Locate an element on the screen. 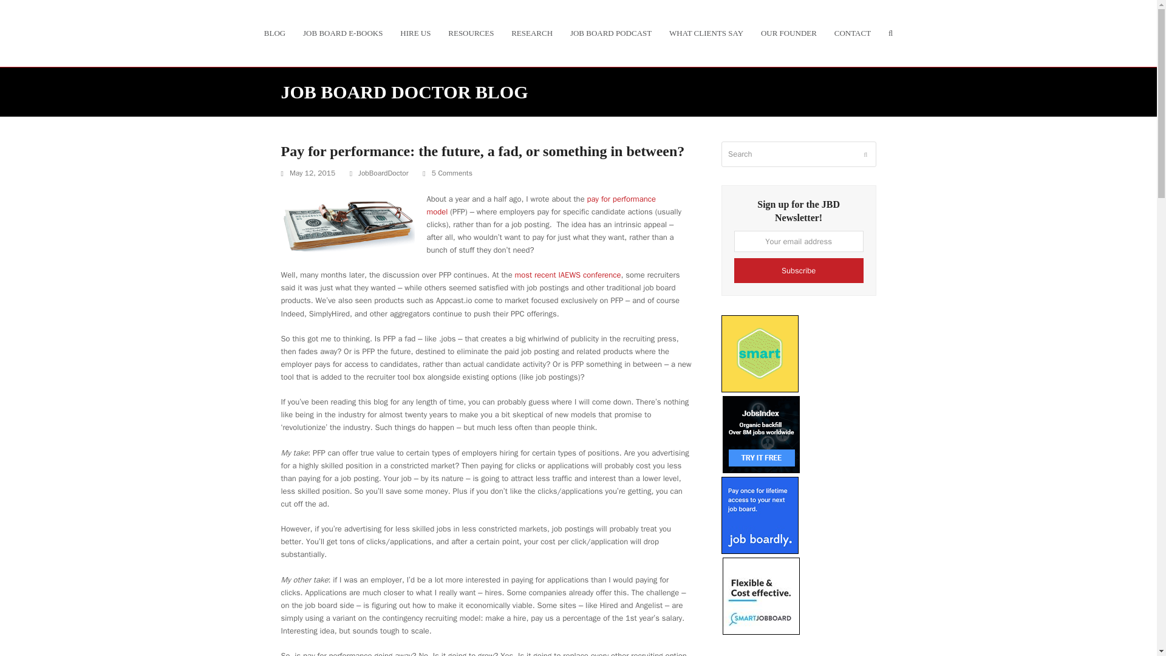 This screenshot has width=1166, height=656. RESEARCH is located at coordinates (532, 33).